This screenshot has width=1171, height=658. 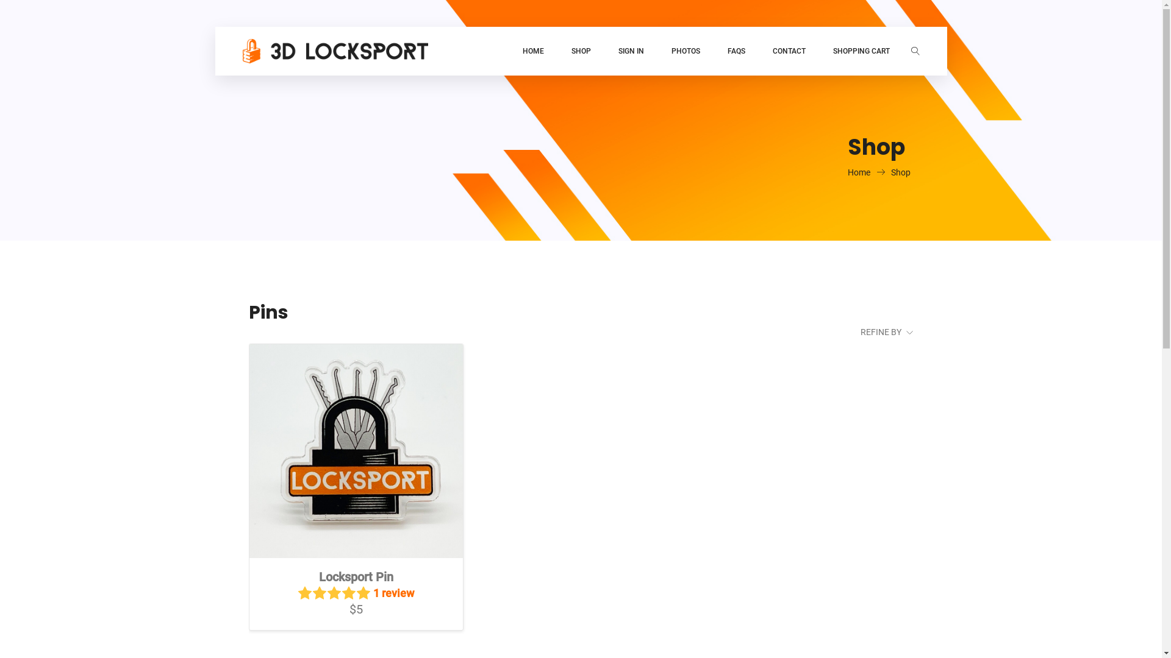 What do you see at coordinates (533, 51) in the screenshot?
I see `HOME` at bounding box center [533, 51].